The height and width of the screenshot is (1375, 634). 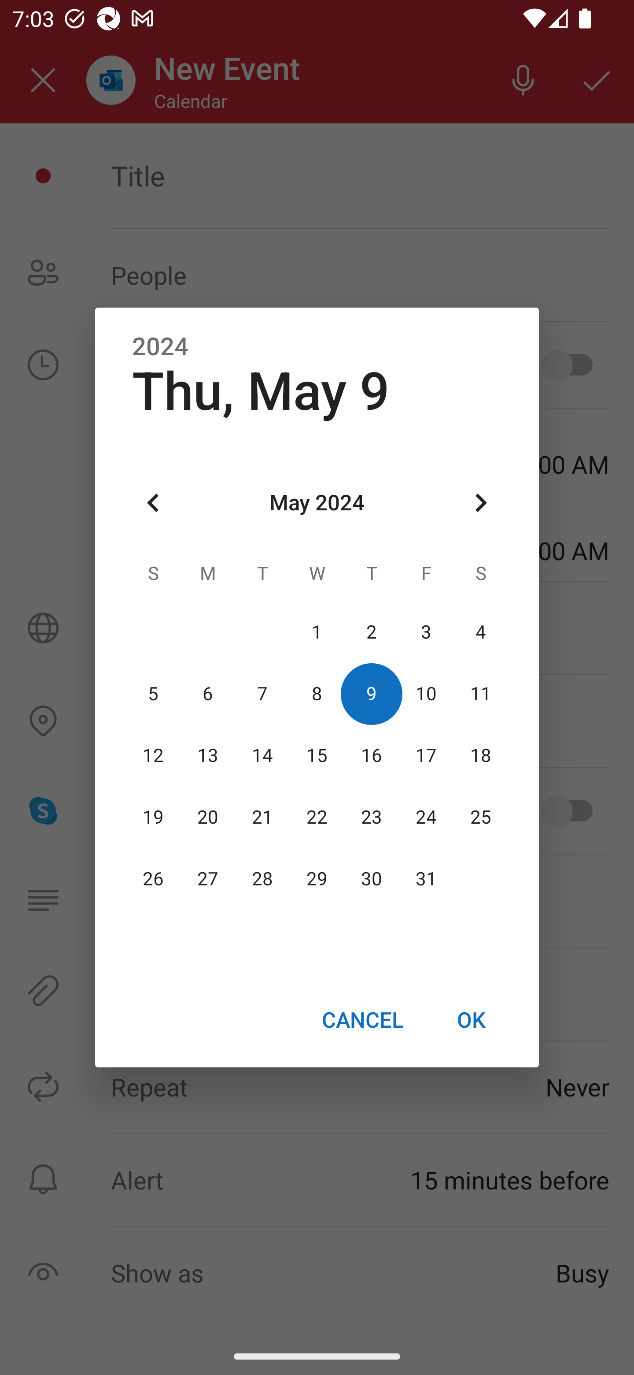 I want to click on 28 28 May 2024, so click(x=262, y=879).